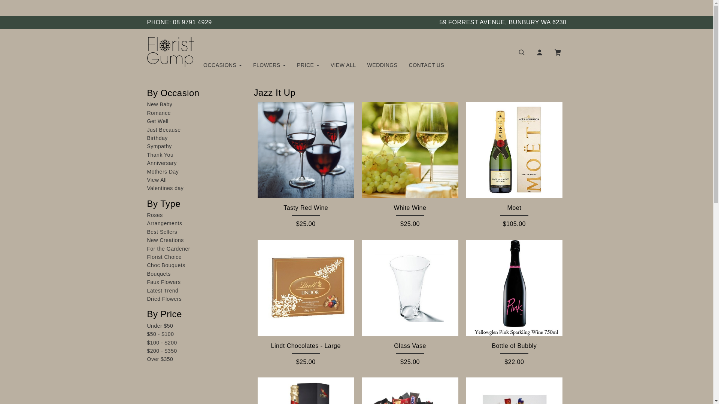  Describe the element at coordinates (160, 155) in the screenshot. I see `Thank You` at that location.